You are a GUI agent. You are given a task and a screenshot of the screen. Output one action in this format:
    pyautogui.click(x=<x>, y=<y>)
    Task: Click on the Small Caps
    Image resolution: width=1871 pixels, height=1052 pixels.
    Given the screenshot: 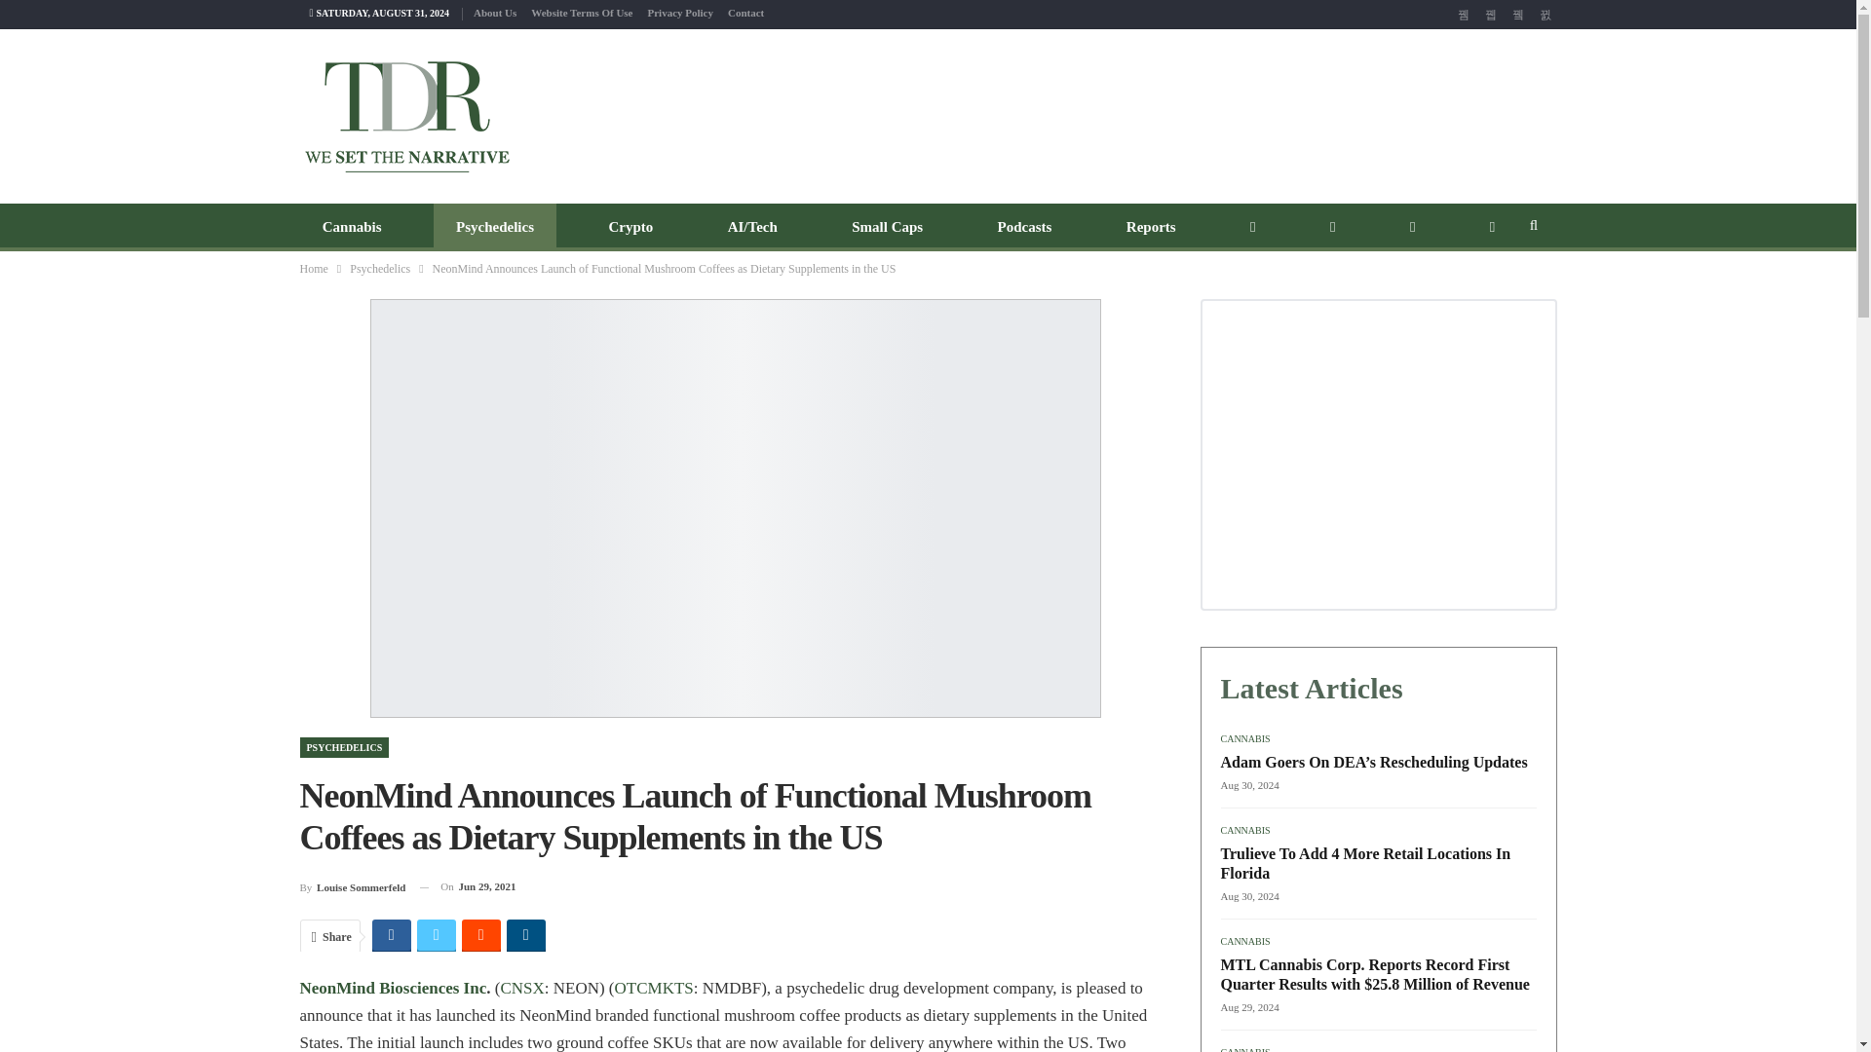 What is the action you would take?
    pyautogui.click(x=887, y=227)
    